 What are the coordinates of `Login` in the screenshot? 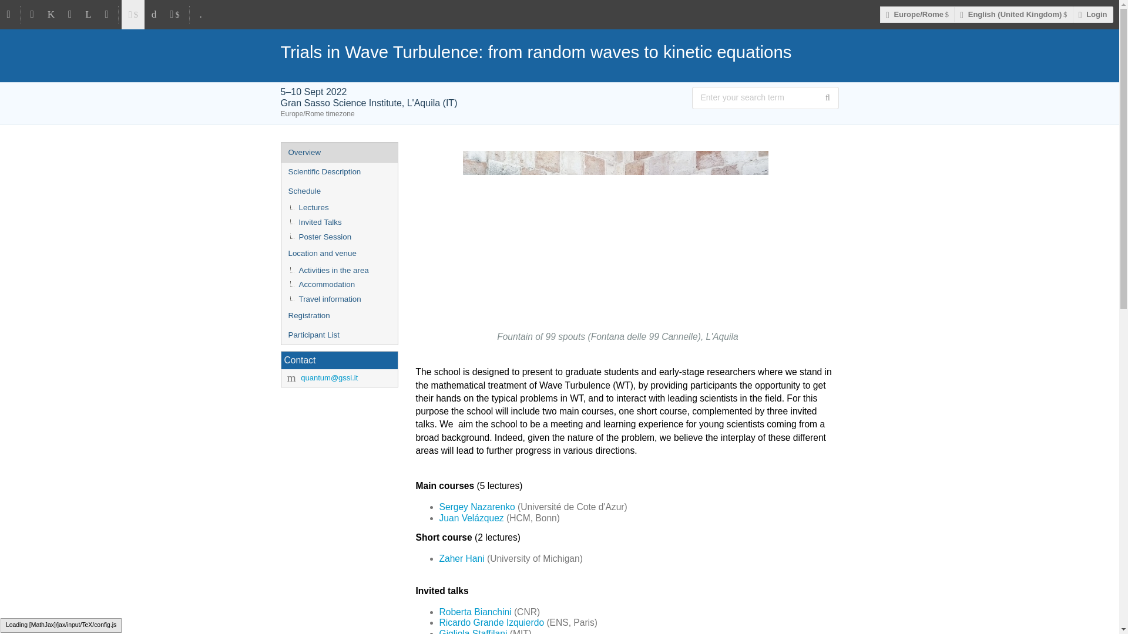 It's located at (1093, 14).